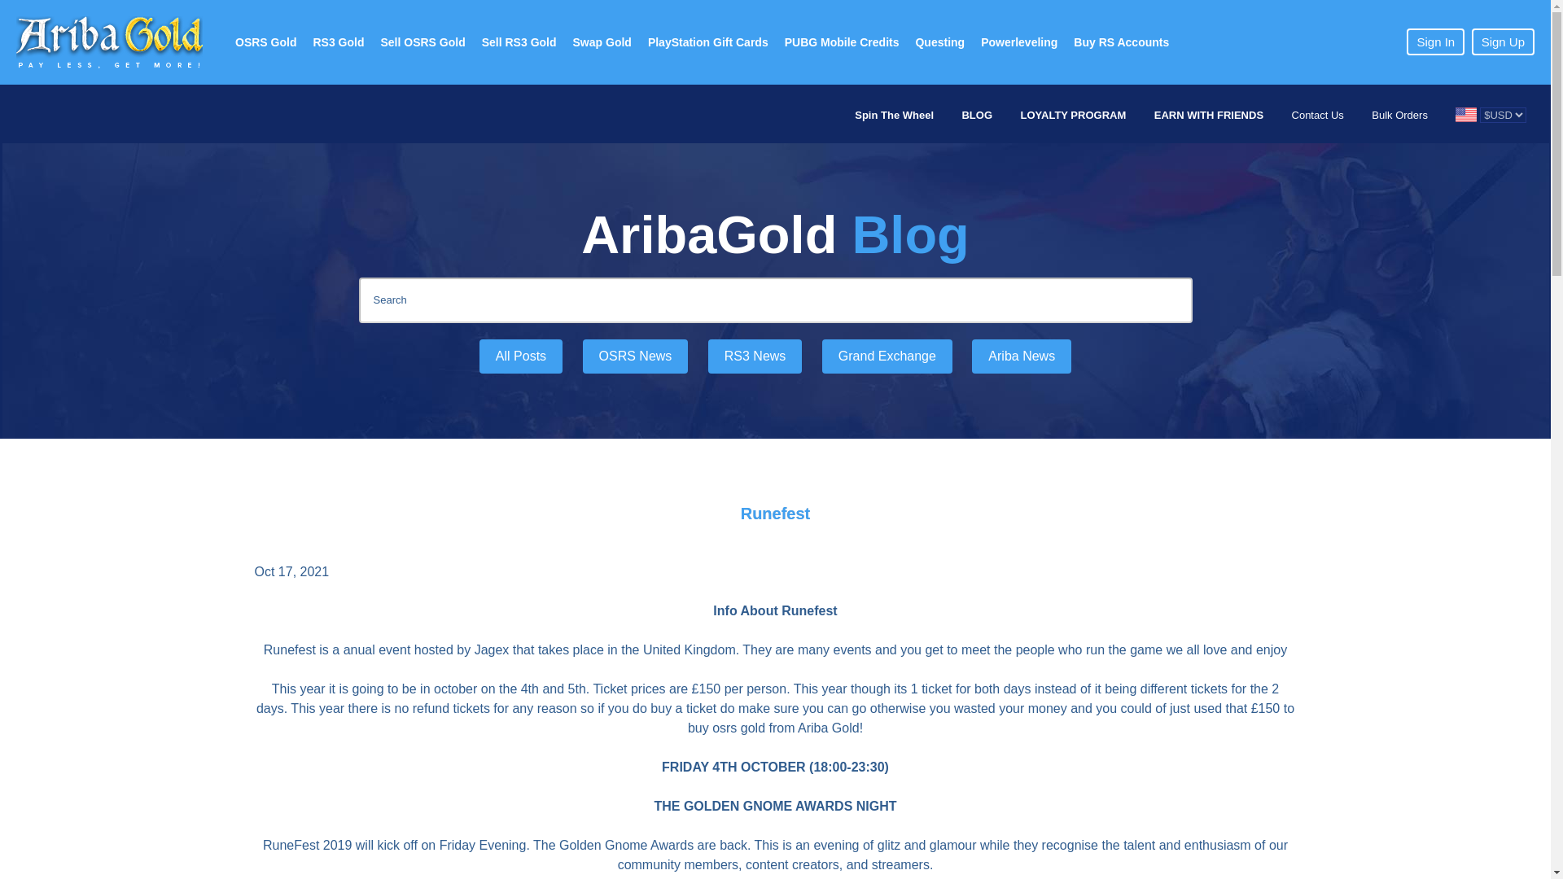 The image size is (1563, 879). What do you see at coordinates (1436, 42) in the screenshot?
I see `Sign In` at bounding box center [1436, 42].